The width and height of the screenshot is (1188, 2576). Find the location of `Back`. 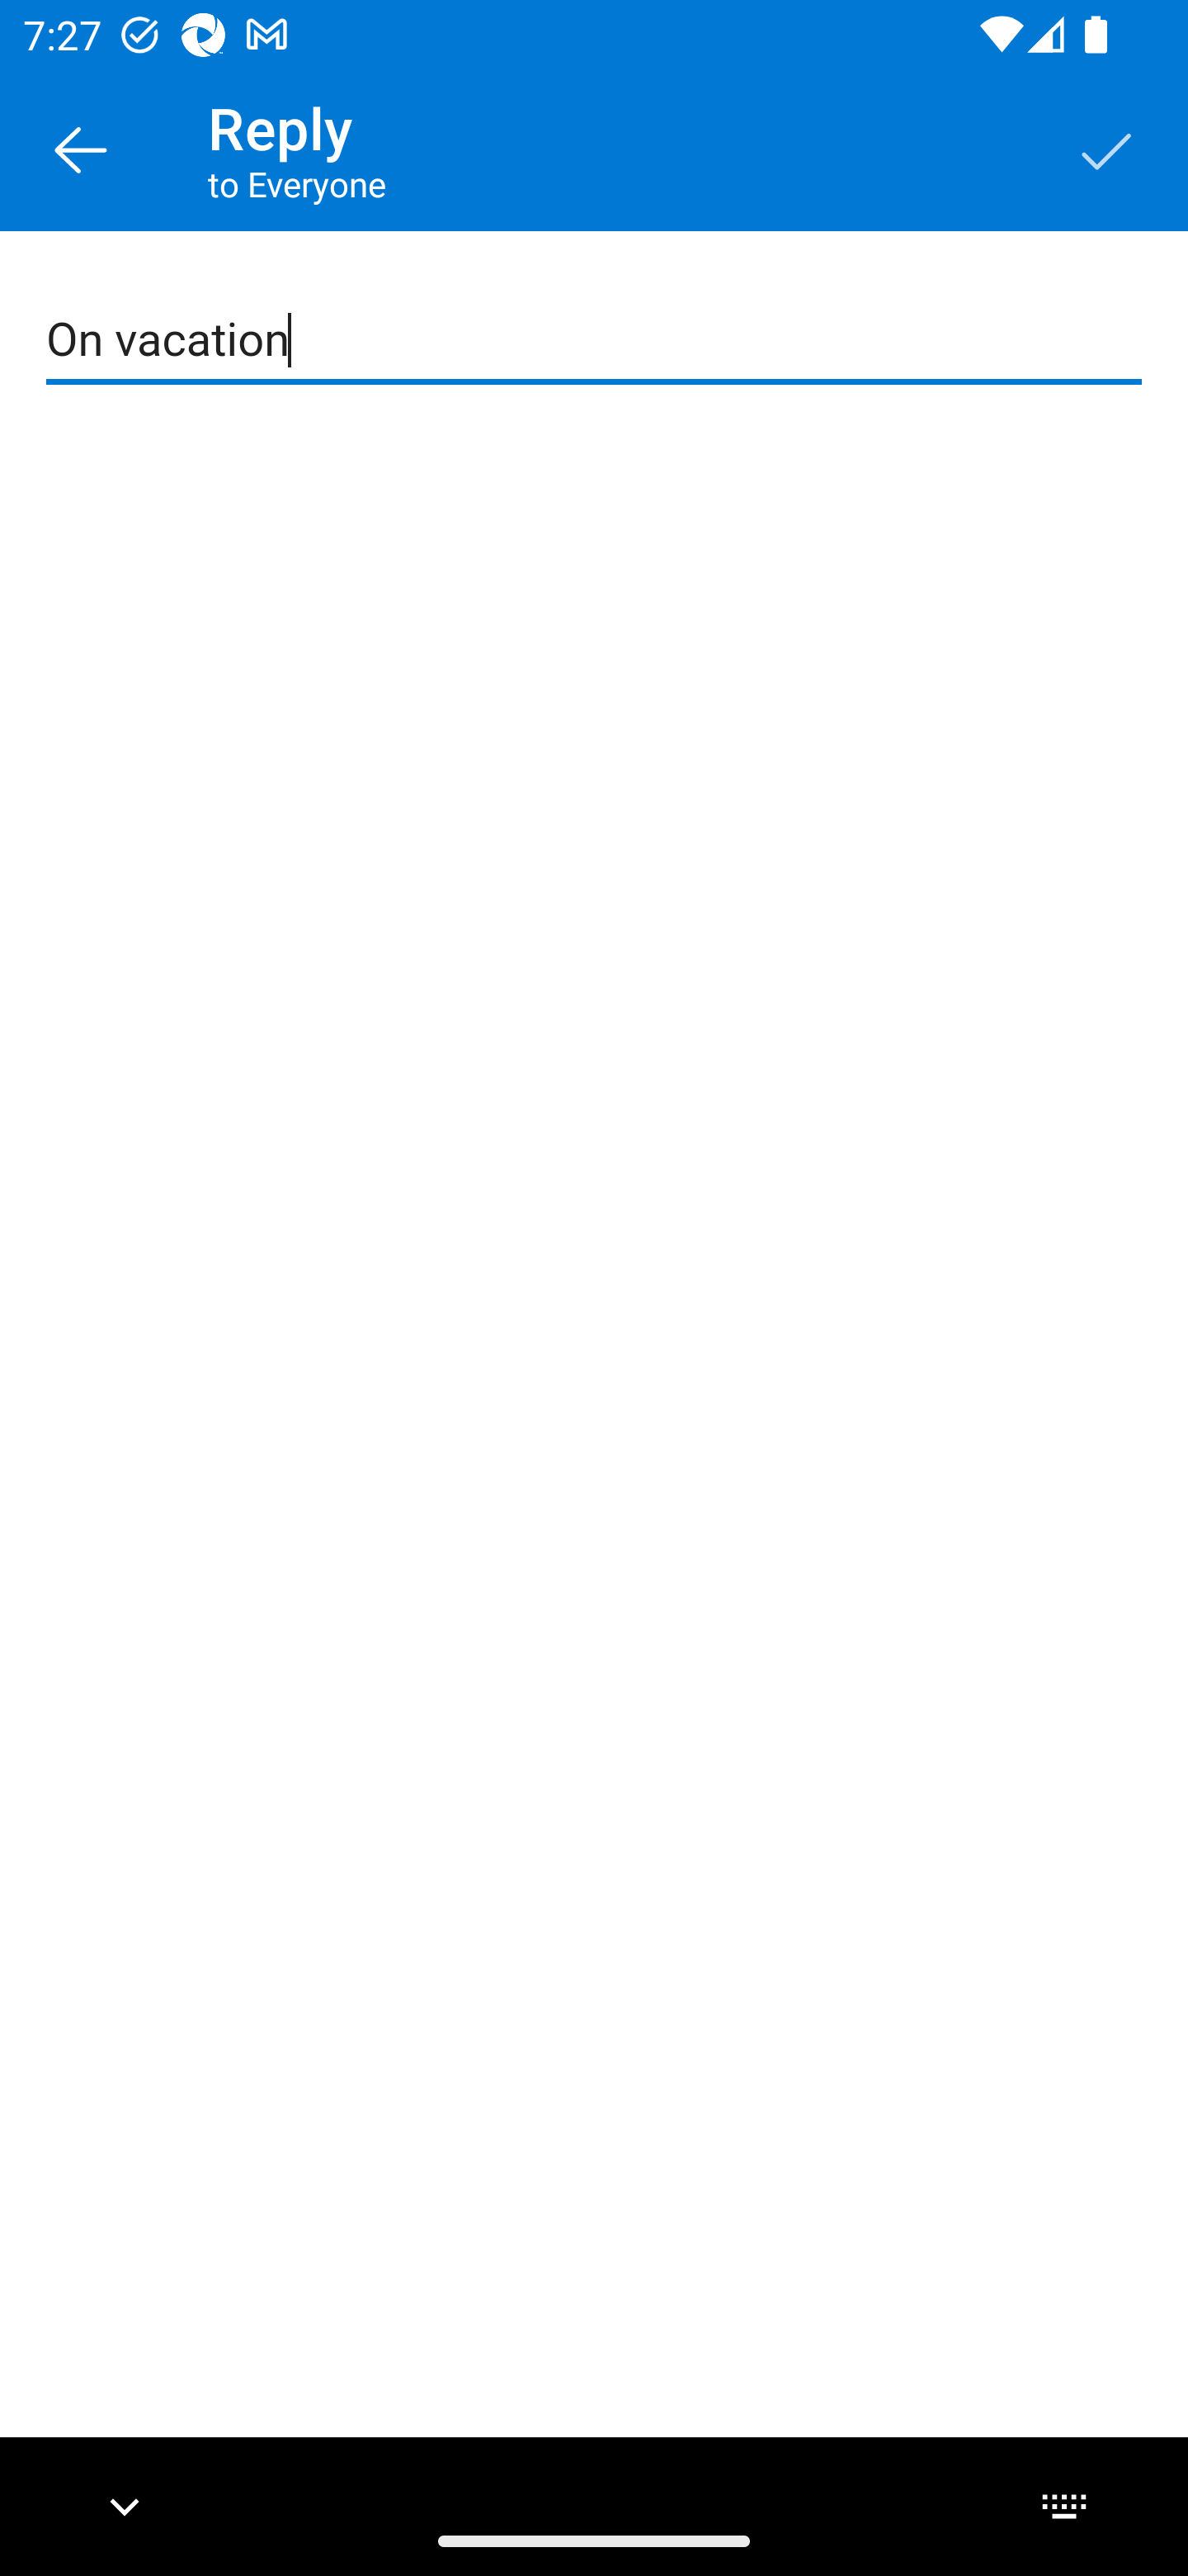

Back is located at coordinates (81, 149).